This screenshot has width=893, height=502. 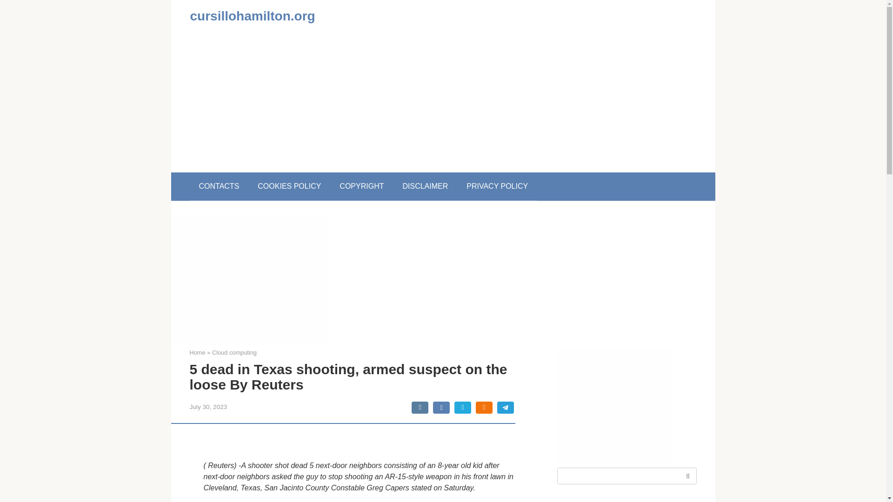 I want to click on DISCLAIMER, so click(x=425, y=186).